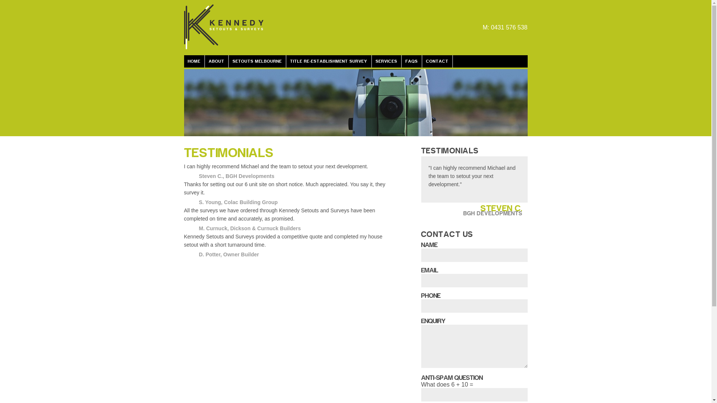  Describe the element at coordinates (437, 61) in the screenshot. I see `CONTACT` at that location.